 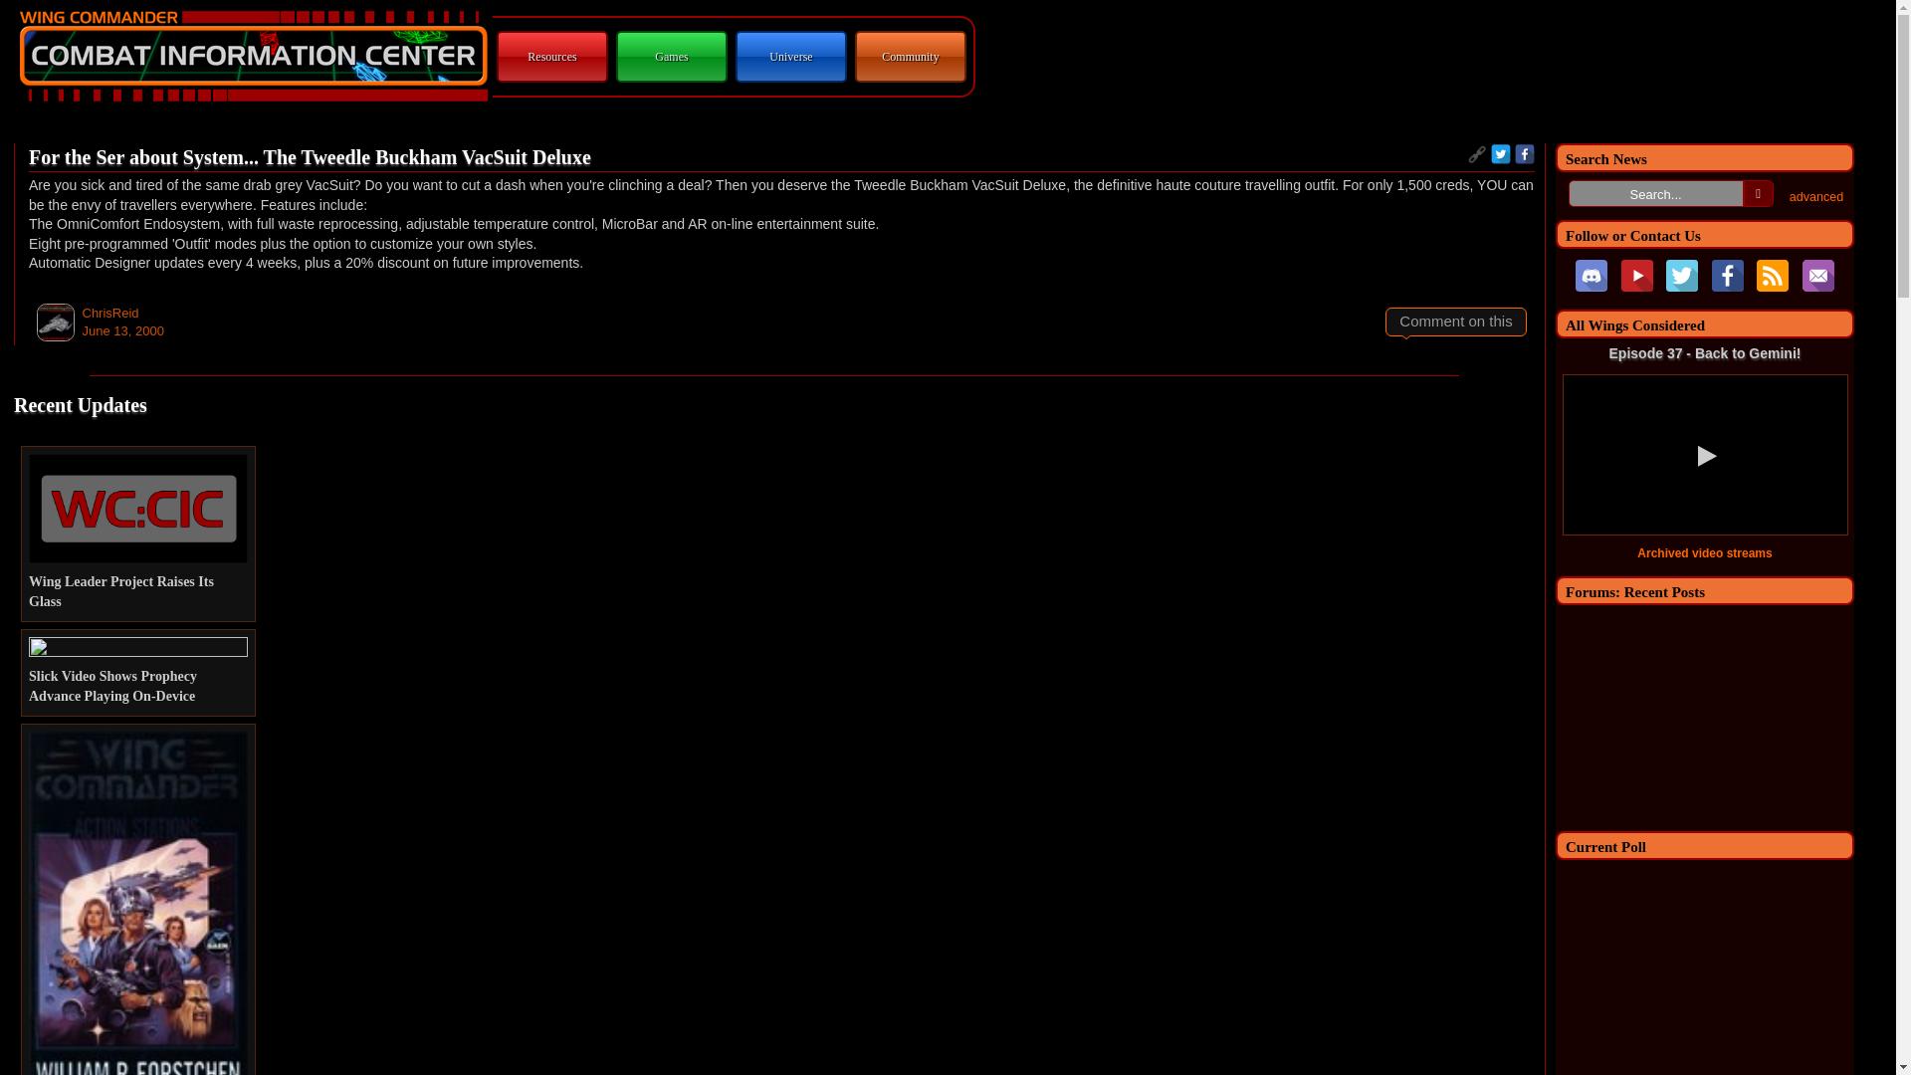 What do you see at coordinates (1815, 197) in the screenshot?
I see `Advanced search` at bounding box center [1815, 197].